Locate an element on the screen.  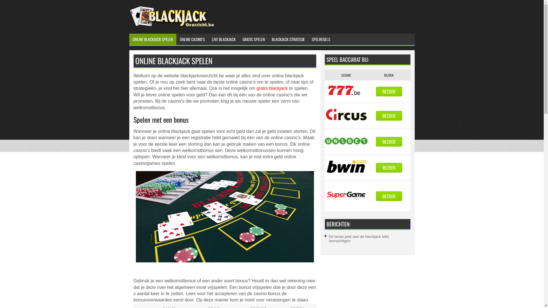
SPELREGELS is located at coordinates (321, 39).